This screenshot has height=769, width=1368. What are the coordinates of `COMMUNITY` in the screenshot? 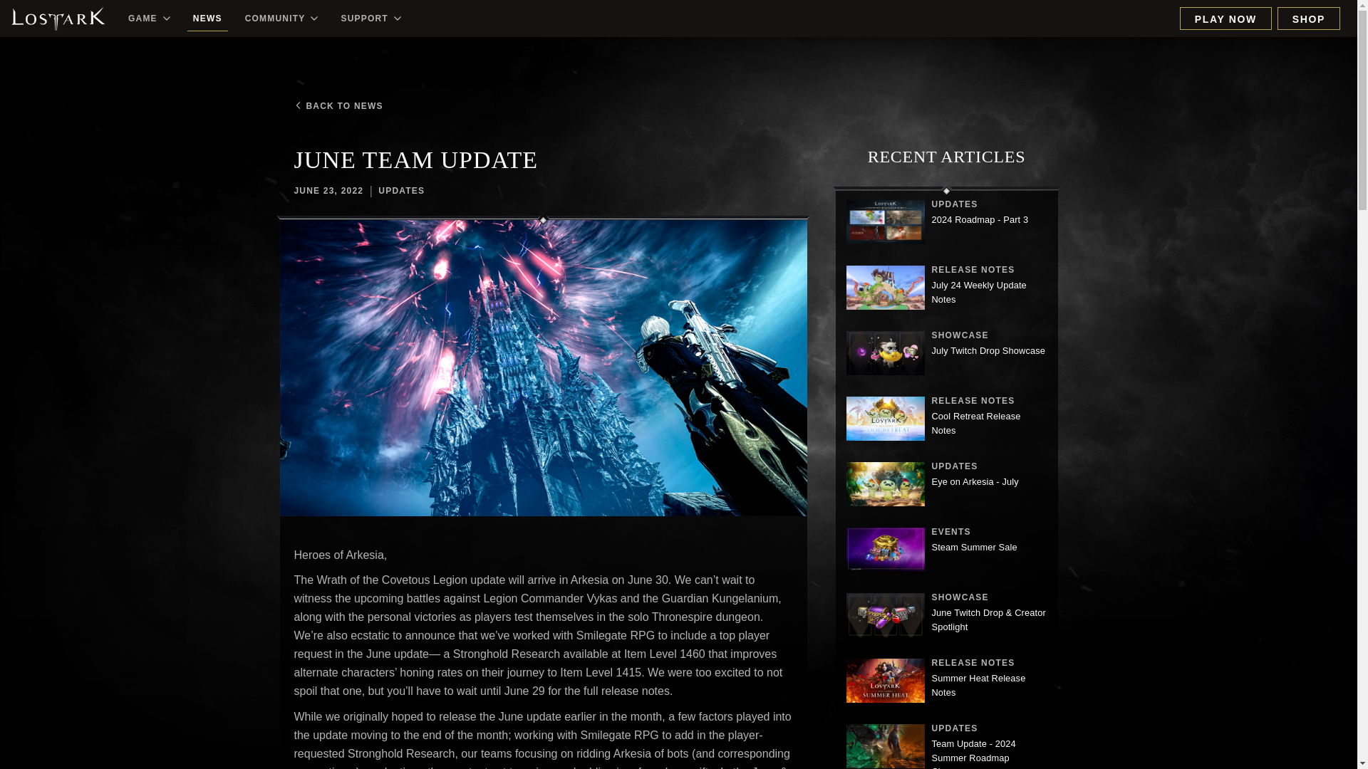 It's located at (946, 550).